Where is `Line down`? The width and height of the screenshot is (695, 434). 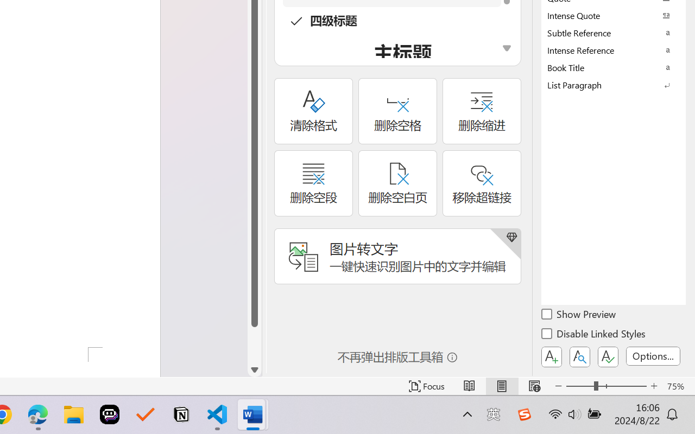
Line down is located at coordinates (254, 370).